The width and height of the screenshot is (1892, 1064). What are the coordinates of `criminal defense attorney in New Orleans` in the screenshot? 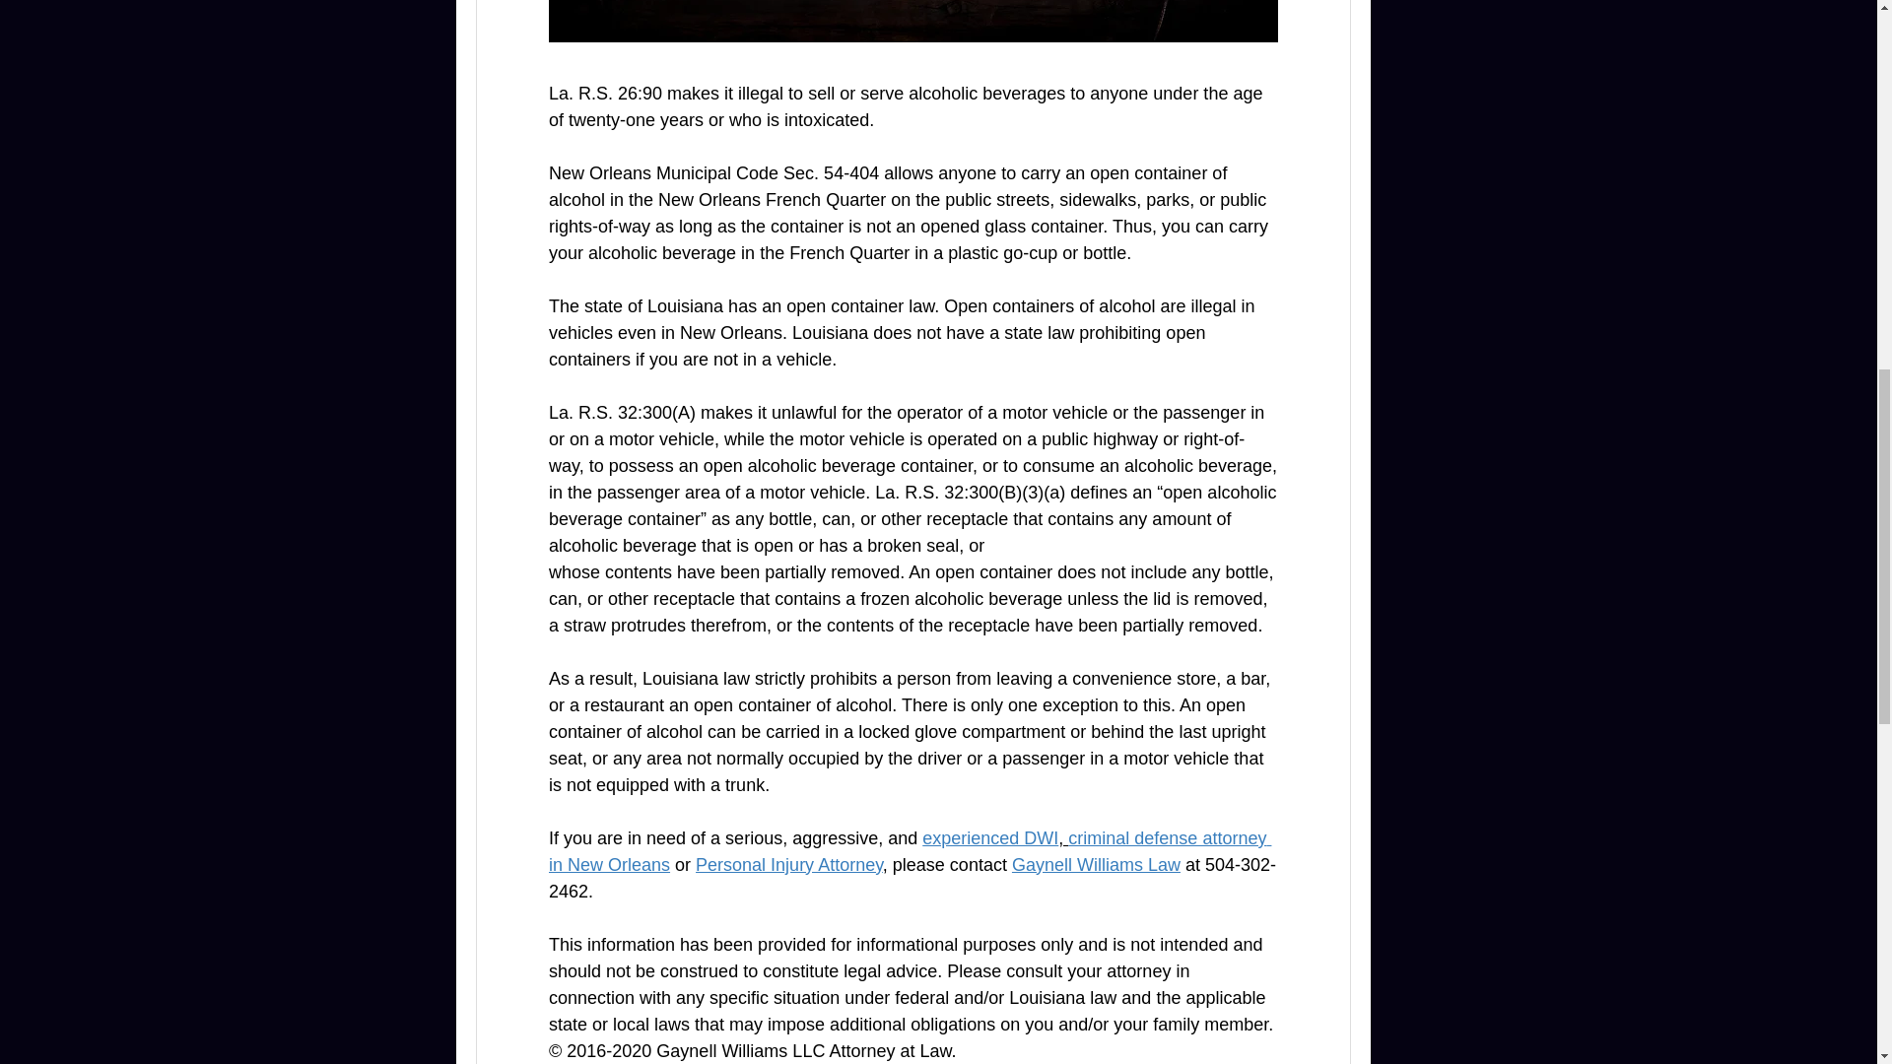 It's located at (909, 851).